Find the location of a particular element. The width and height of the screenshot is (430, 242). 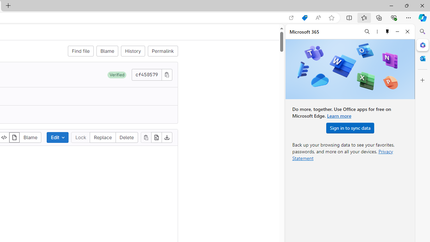

Open in app is located at coordinates (291, 18).